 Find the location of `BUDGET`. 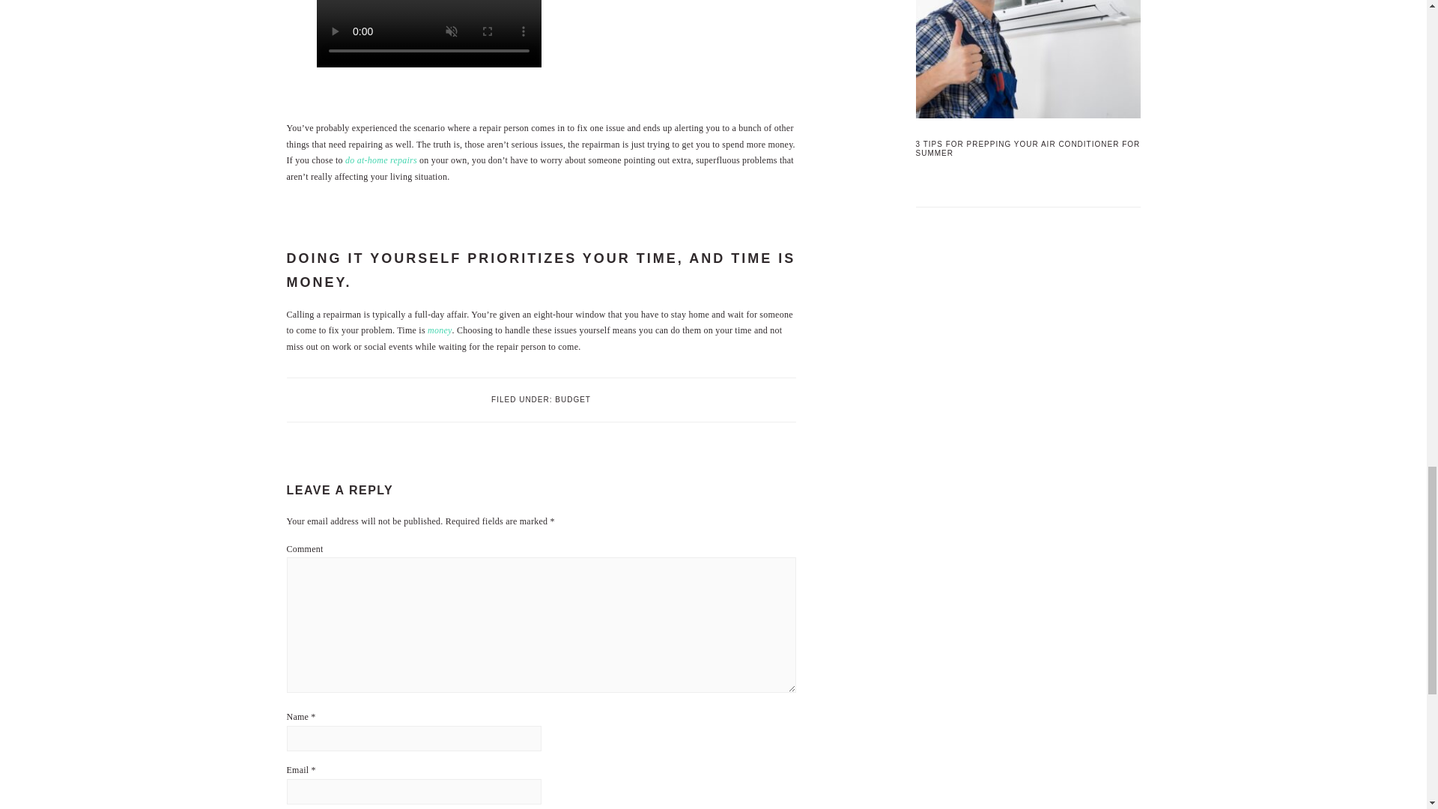

BUDGET is located at coordinates (573, 399).